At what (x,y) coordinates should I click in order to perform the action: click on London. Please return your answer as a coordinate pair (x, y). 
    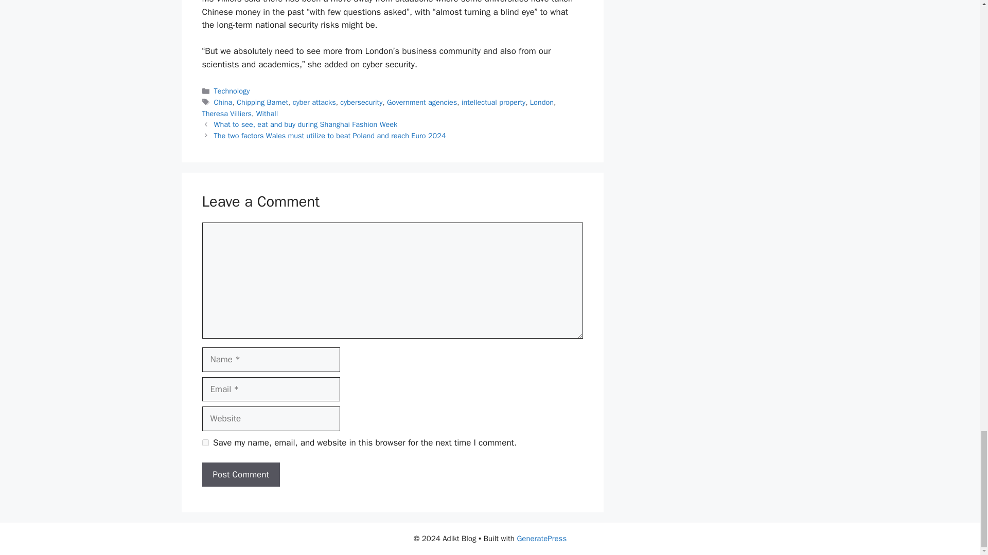
    Looking at the image, I should click on (541, 102).